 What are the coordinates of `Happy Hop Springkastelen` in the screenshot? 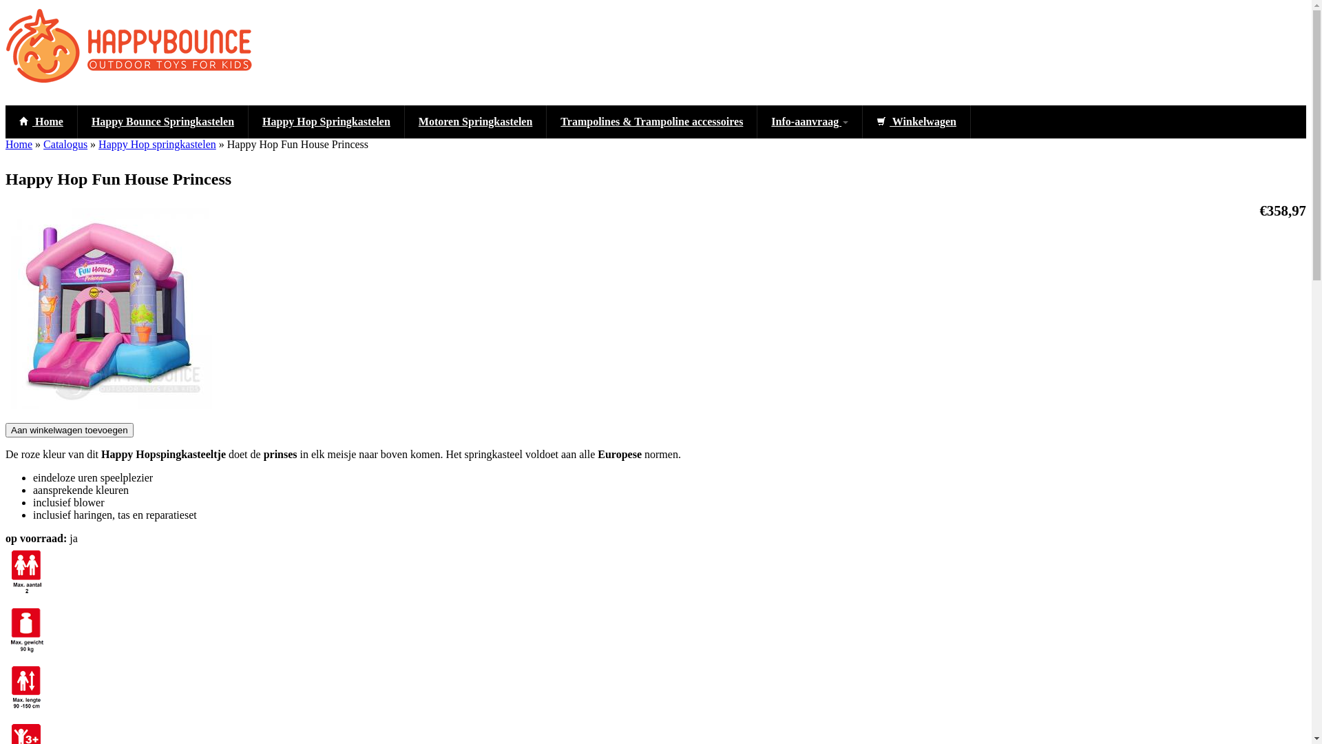 It's located at (326, 122).